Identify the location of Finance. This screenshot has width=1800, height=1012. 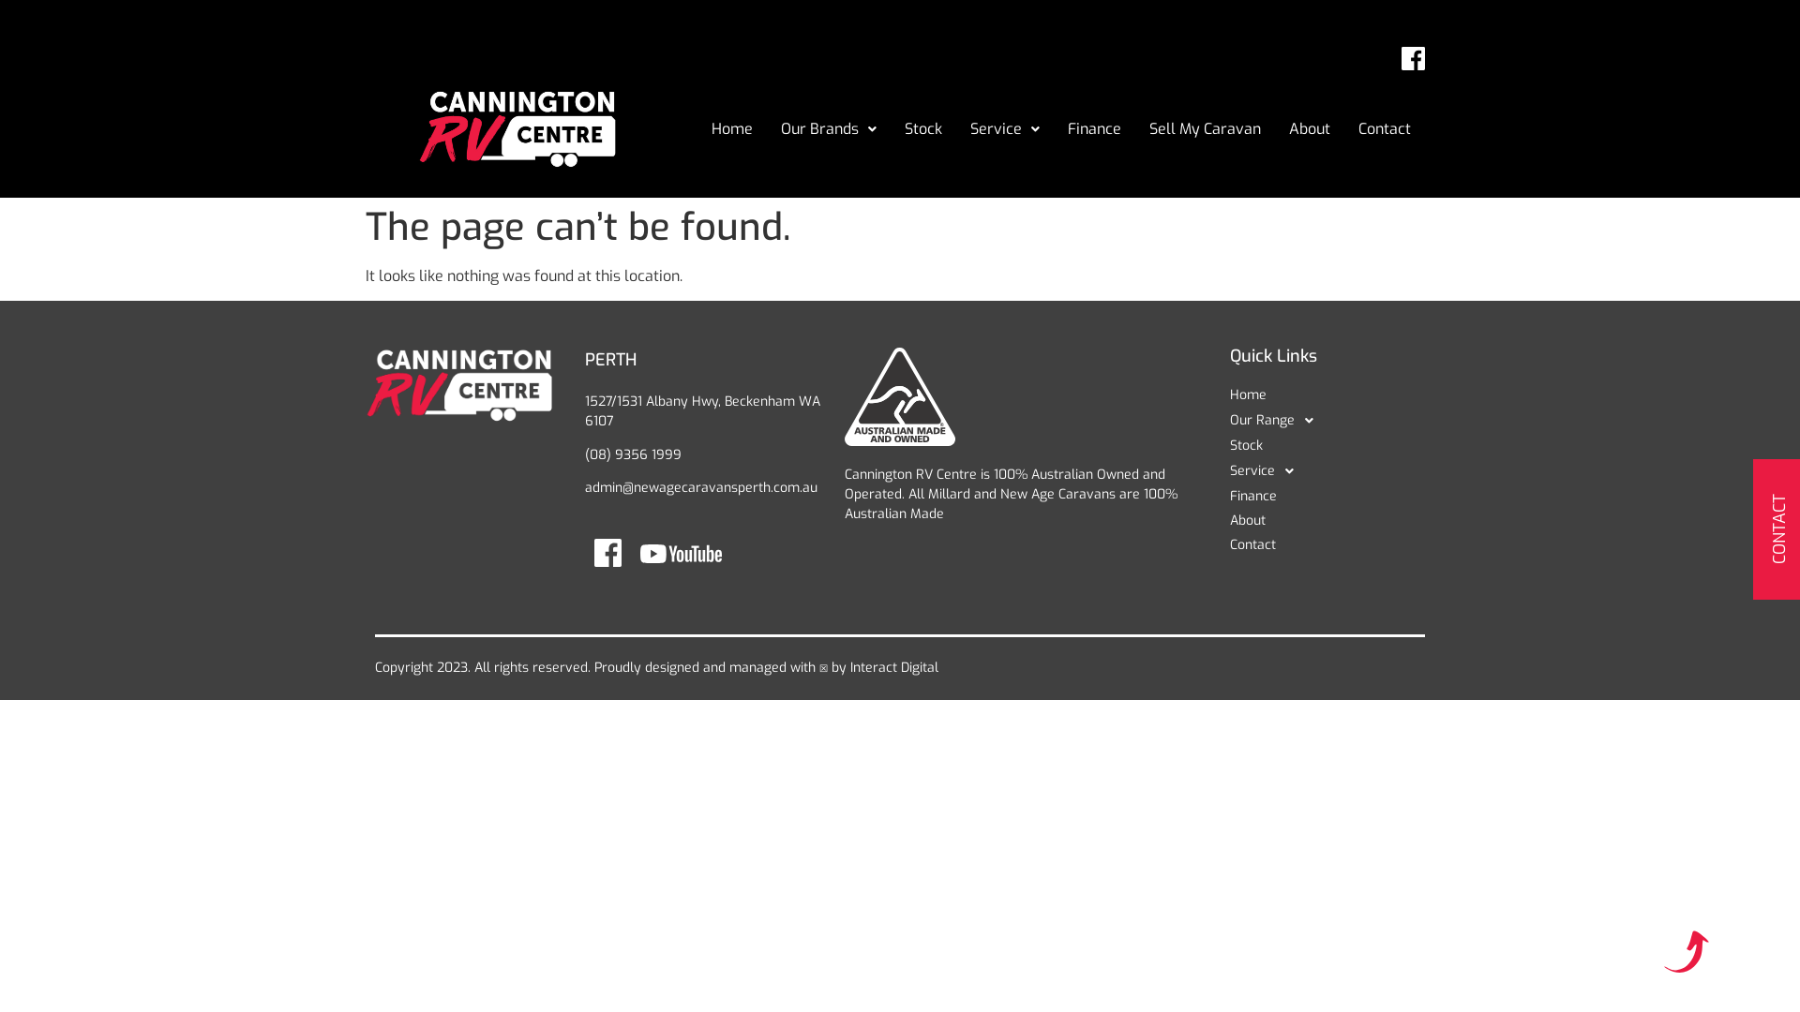
(1095, 129).